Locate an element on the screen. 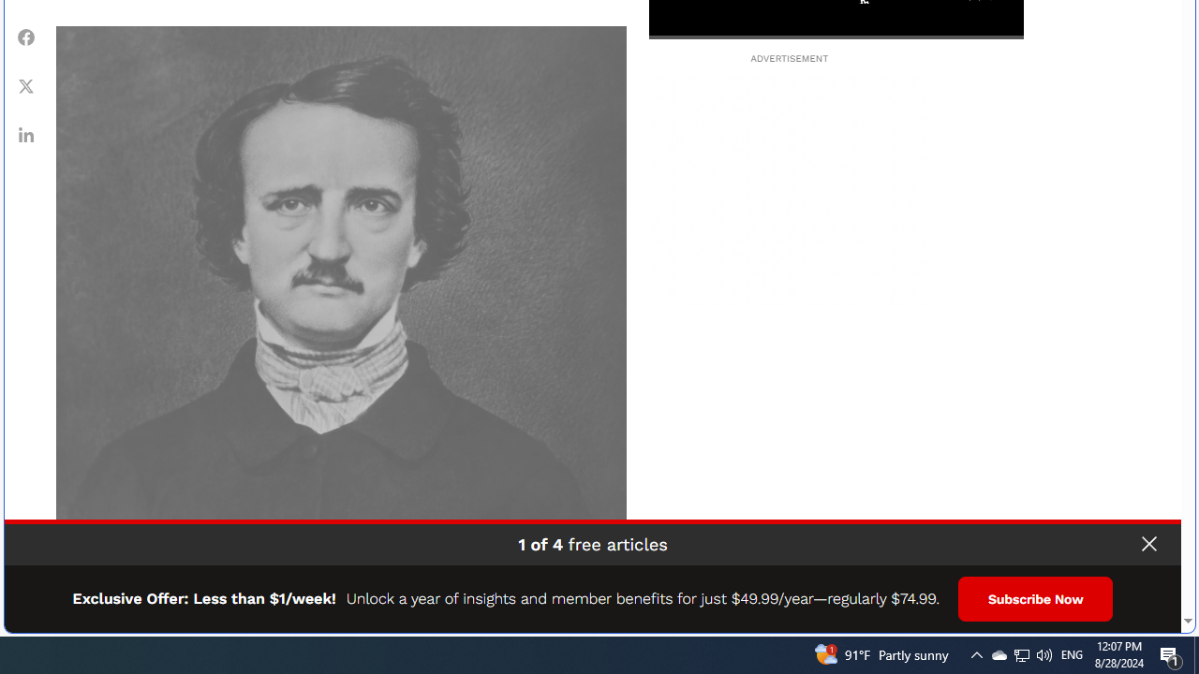 The height and width of the screenshot is (674, 1199). Privacy is located at coordinates (1133, 612).